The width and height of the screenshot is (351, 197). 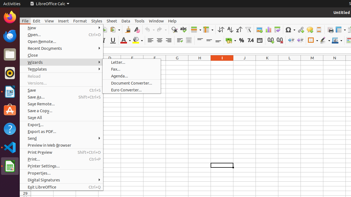 What do you see at coordinates (61, 180) in the screenshot?
I see `Digital Signatures` at bounding box center [61, 180].